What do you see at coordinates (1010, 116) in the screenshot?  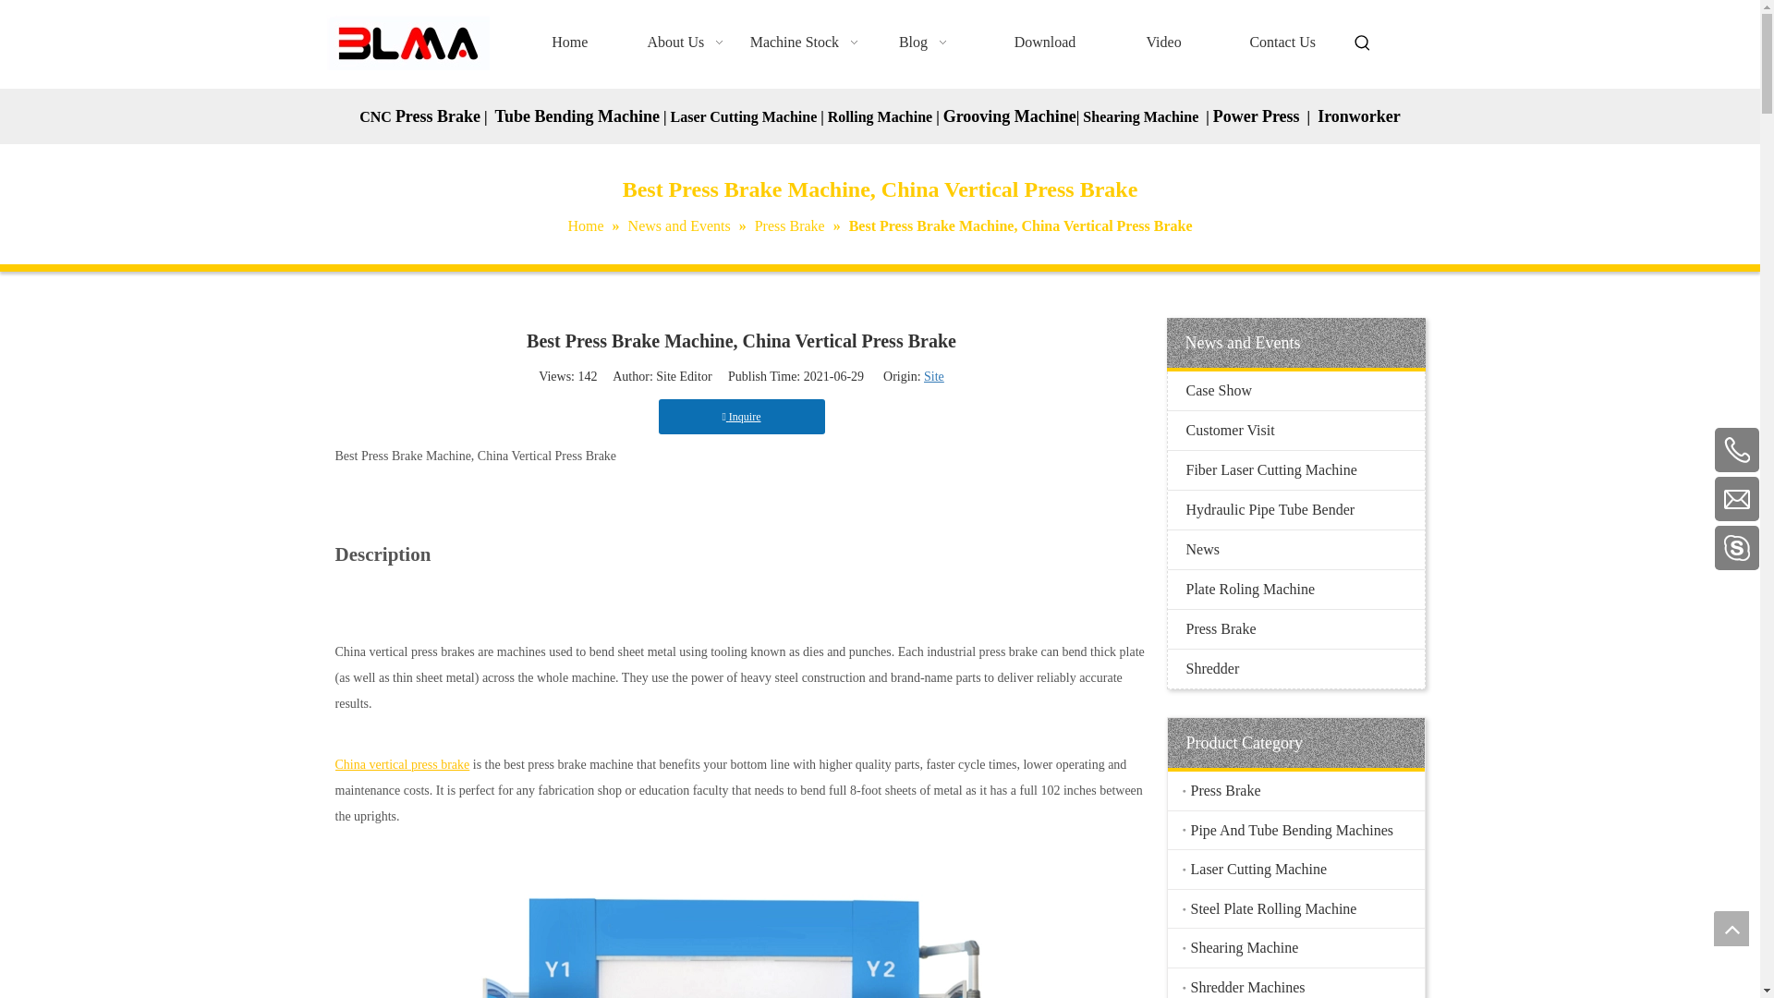 I see `Grooving Machine` at bounding box center [1010, 116].